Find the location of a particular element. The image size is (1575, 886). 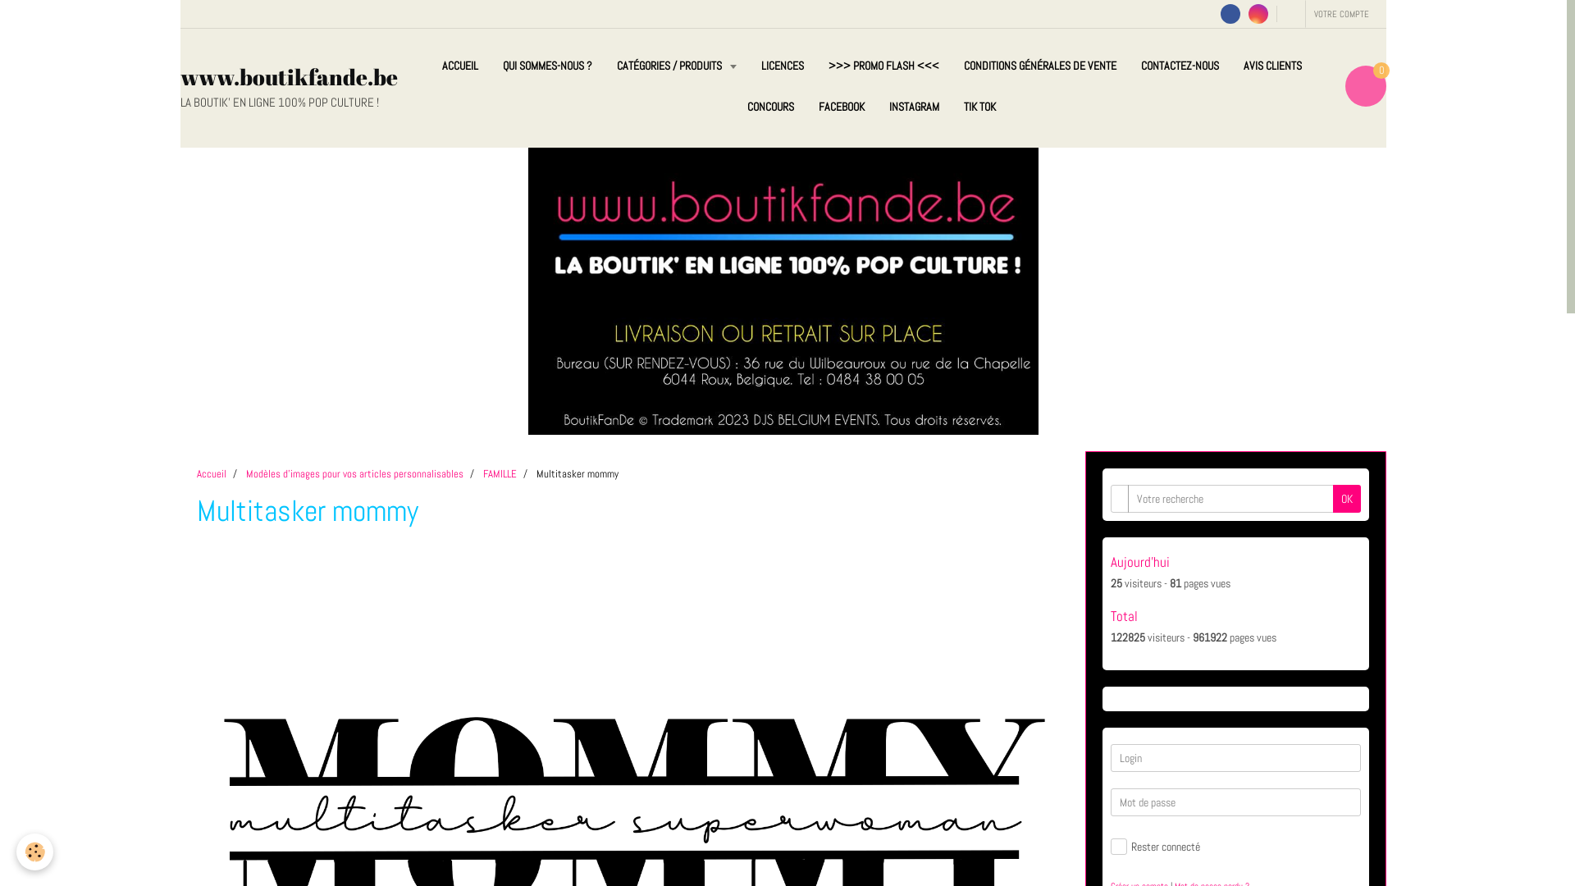

www.boutikfande.be
LA BOUTIK' EN LIGNE 100% POP CULTURE ! is located at coordinates (289, 87).